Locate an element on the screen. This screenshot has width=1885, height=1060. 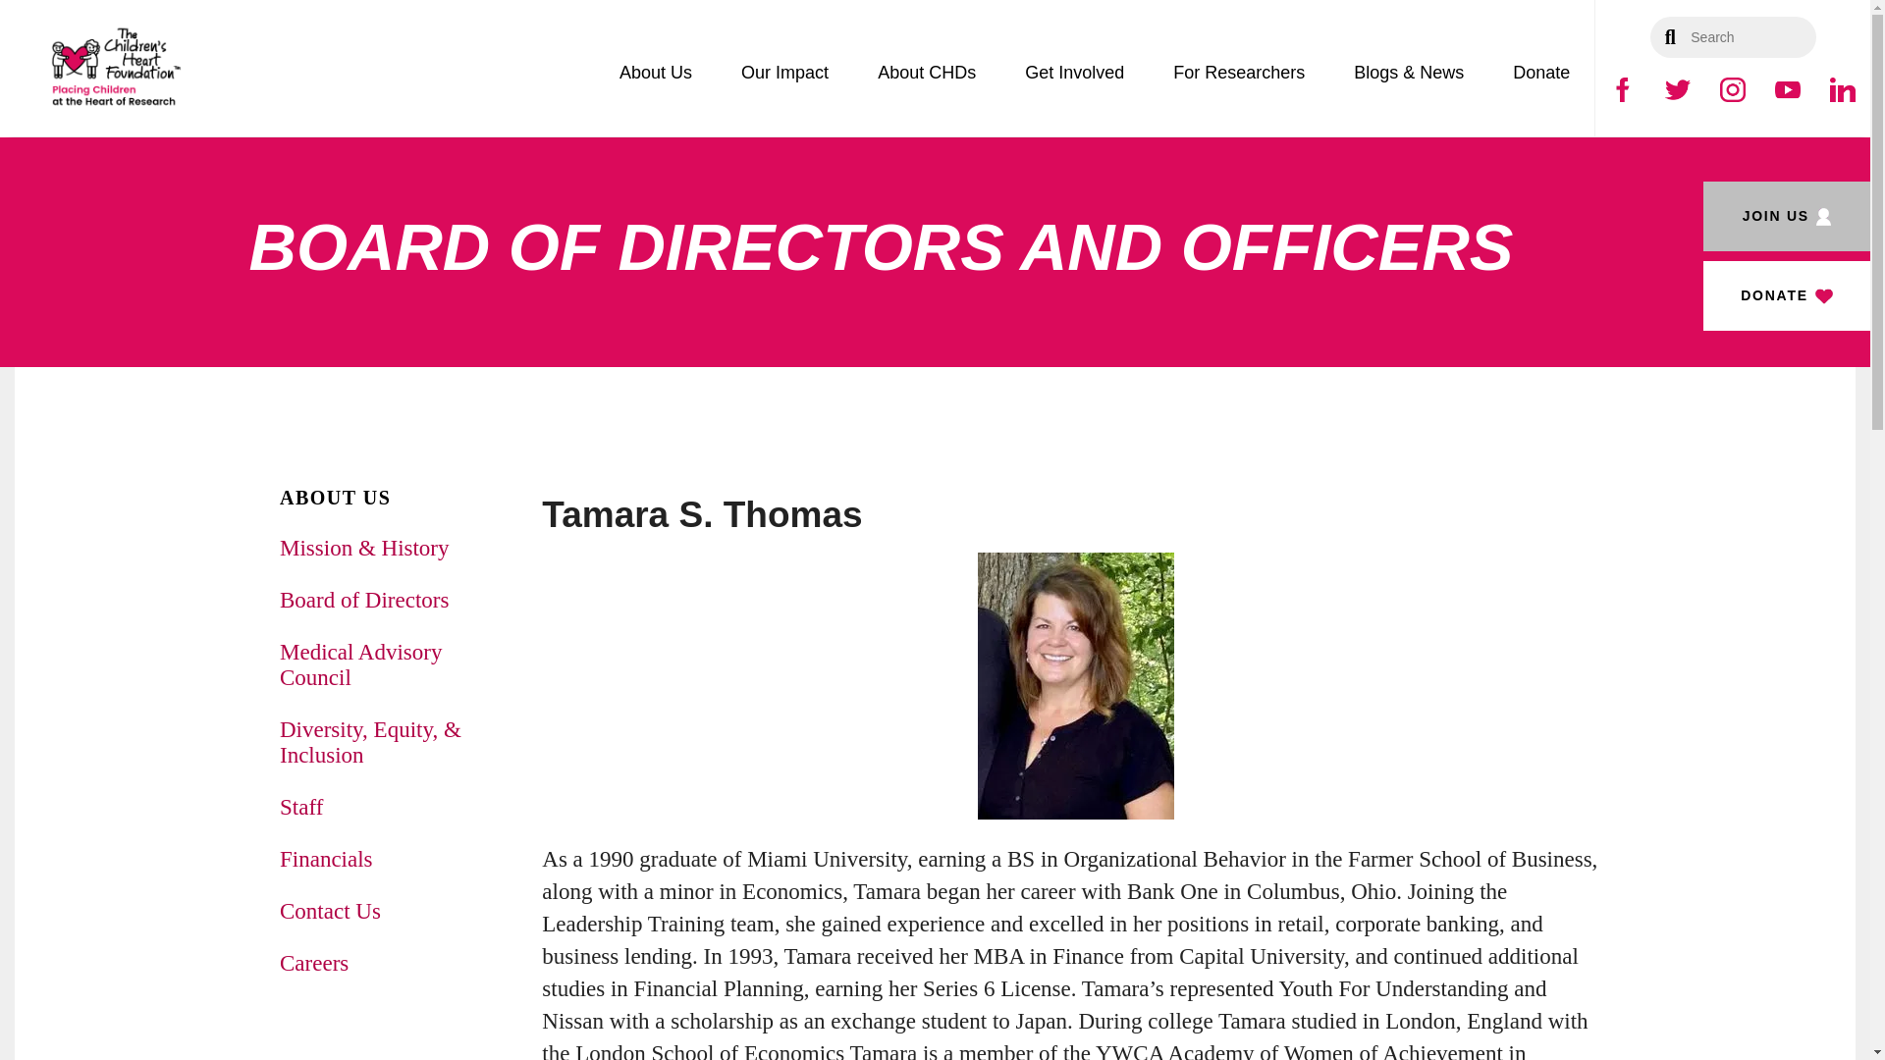
logo is located at coordinates (116, 67).